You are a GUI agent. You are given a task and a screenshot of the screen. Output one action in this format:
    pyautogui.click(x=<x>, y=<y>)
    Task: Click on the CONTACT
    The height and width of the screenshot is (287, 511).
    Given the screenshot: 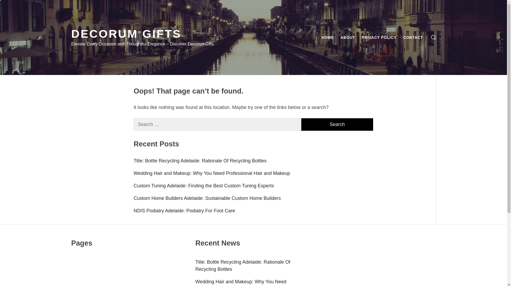 What is the action you would take?
    pyautogui.click(x=413, y=37)
    